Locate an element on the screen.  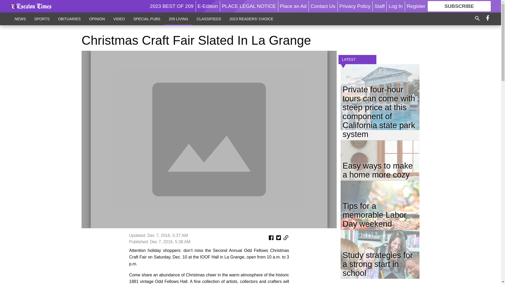
2023 READERS' CHOICE is located at coordinates (251, 19).